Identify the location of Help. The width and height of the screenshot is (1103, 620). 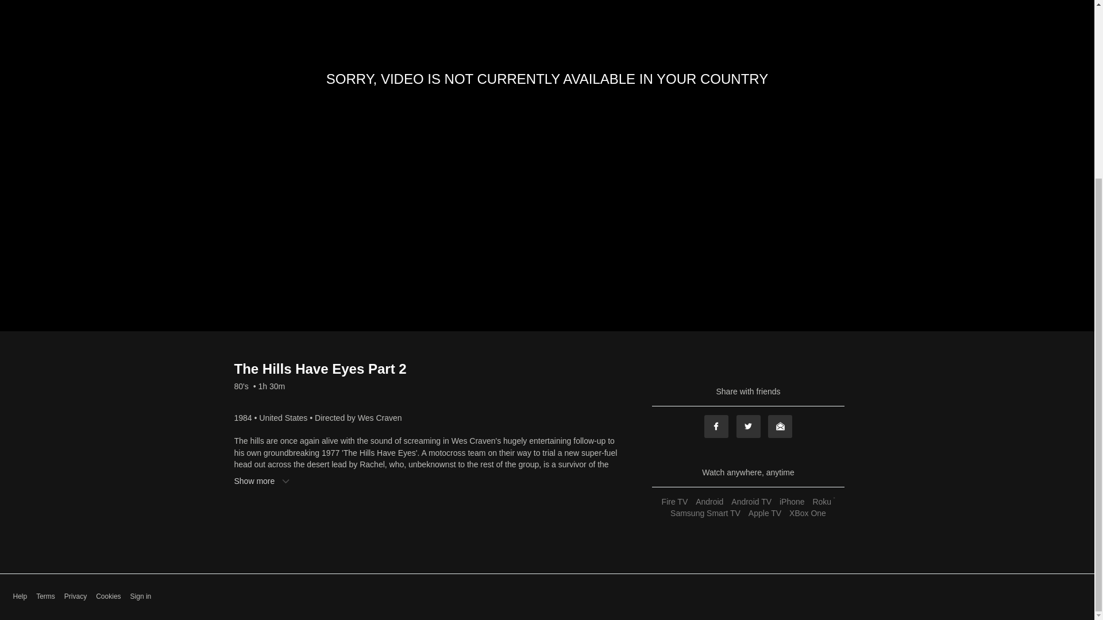
(20, 596).